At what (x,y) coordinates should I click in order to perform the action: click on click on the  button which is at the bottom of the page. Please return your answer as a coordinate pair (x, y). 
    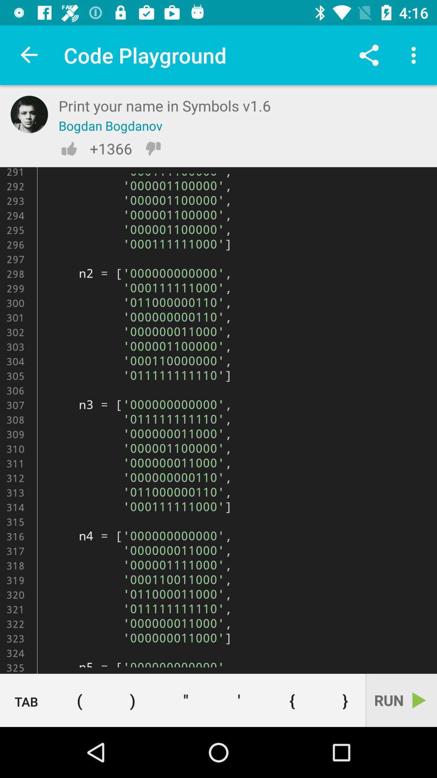
    Looking at the image, I should click on (186, 700).